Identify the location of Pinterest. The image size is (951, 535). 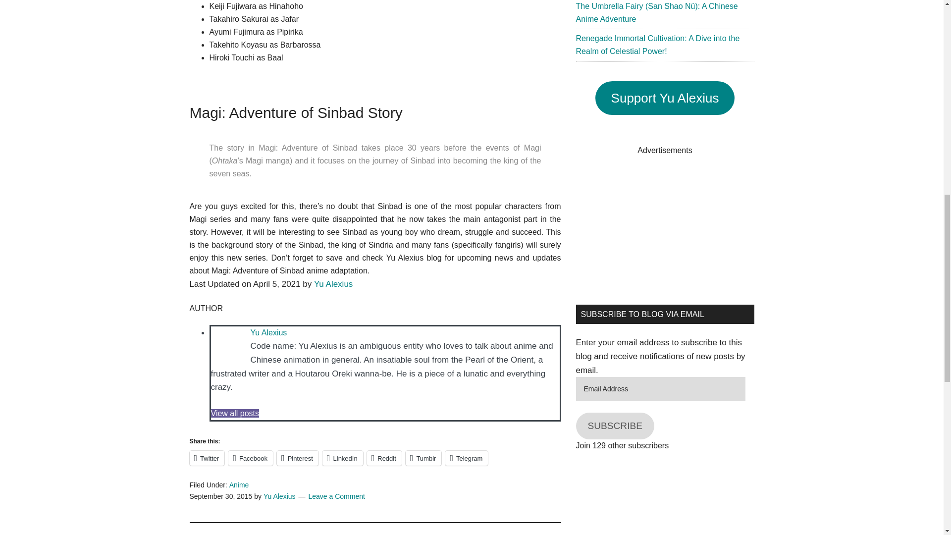
(297, 458).